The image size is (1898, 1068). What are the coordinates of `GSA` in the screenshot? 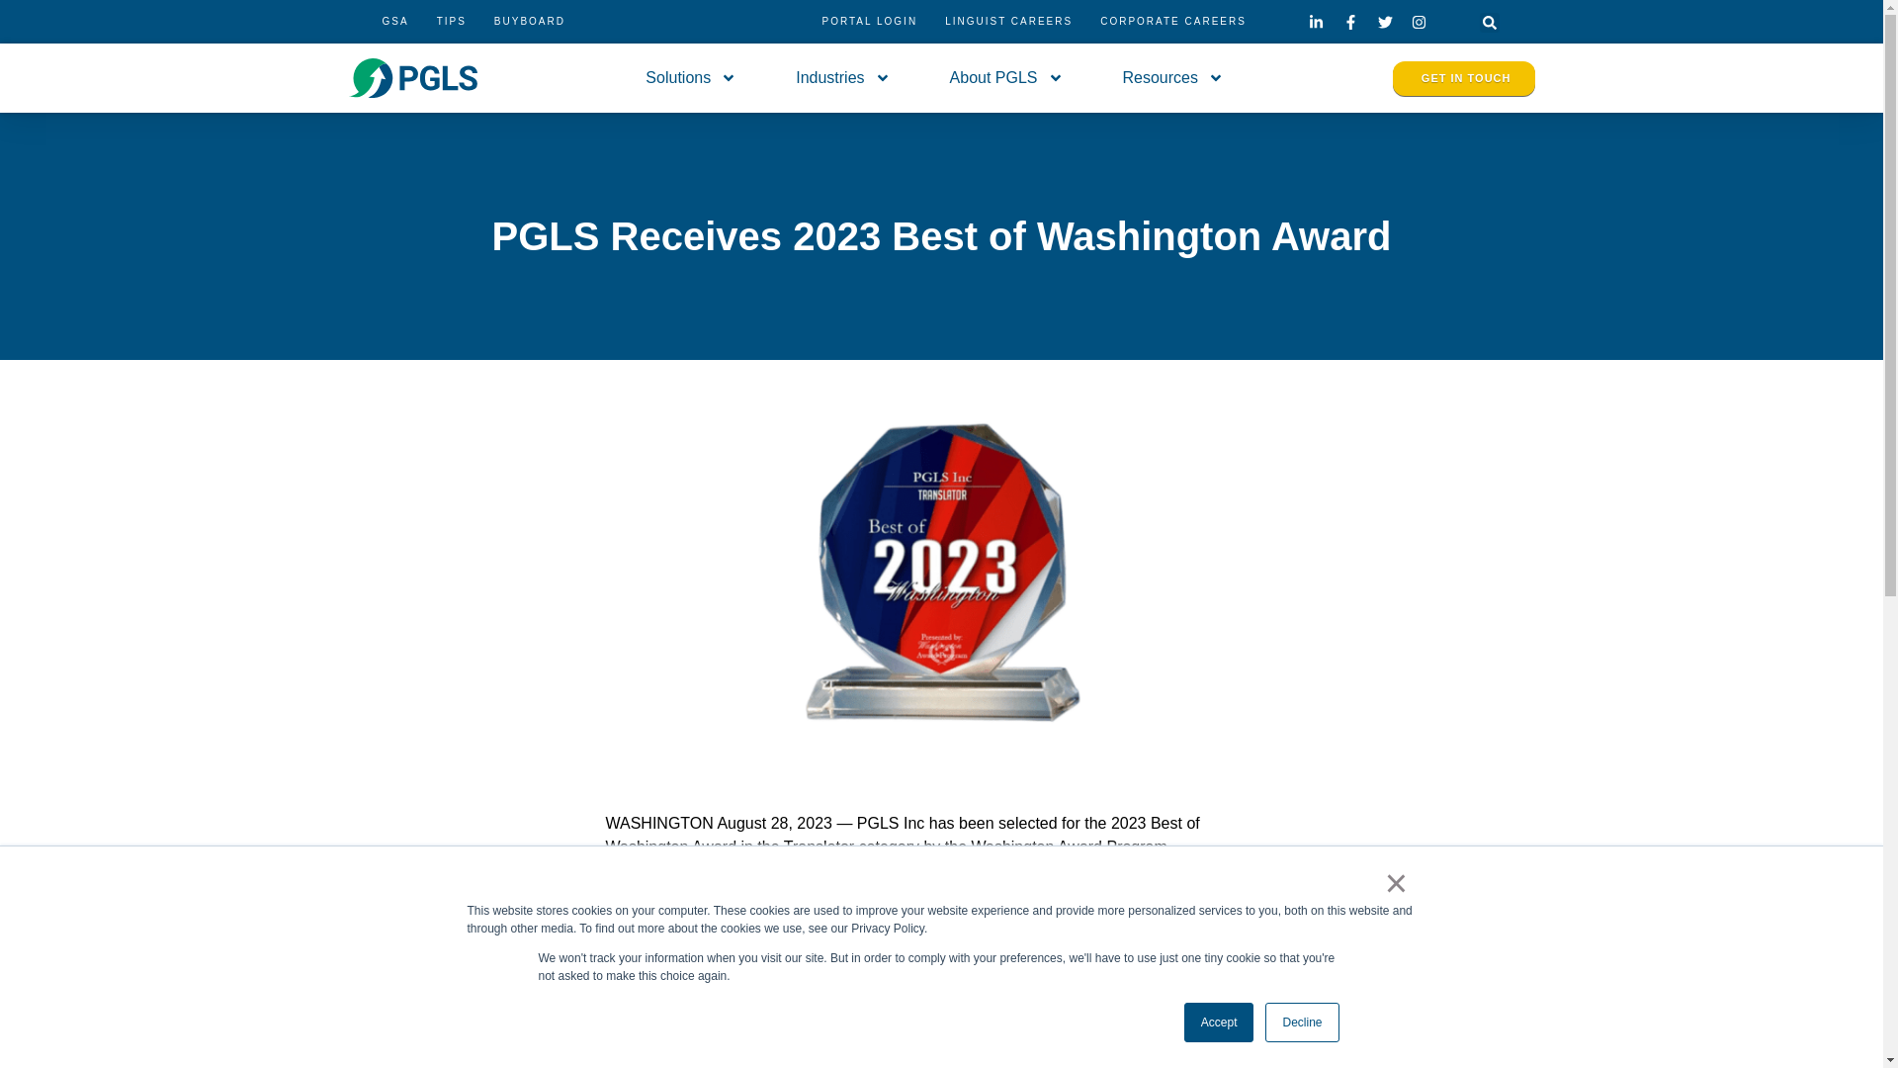 It's located at (394, 22).